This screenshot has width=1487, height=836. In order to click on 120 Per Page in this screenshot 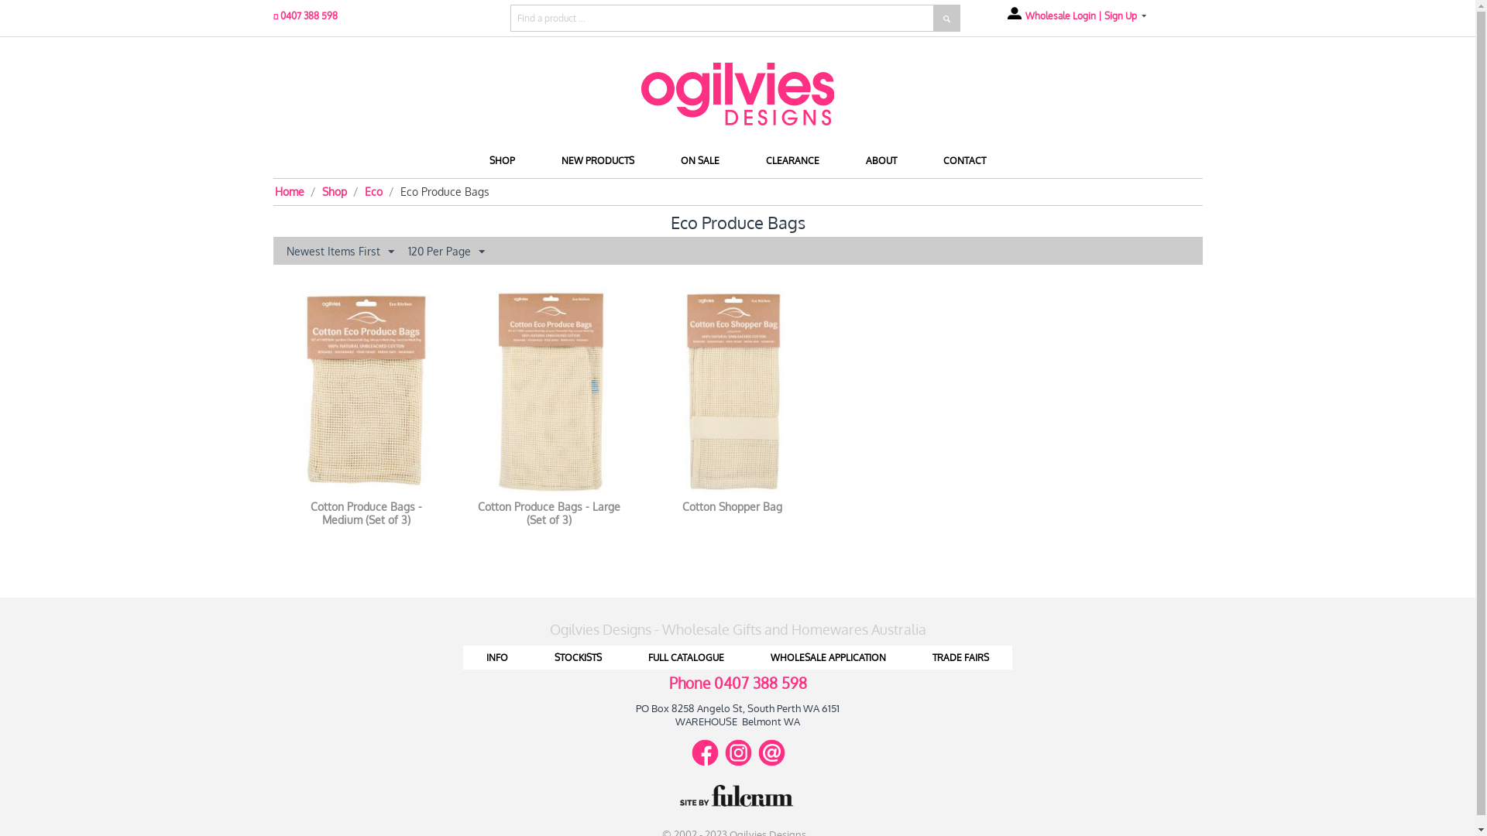, I will do `click(446, 251)`.